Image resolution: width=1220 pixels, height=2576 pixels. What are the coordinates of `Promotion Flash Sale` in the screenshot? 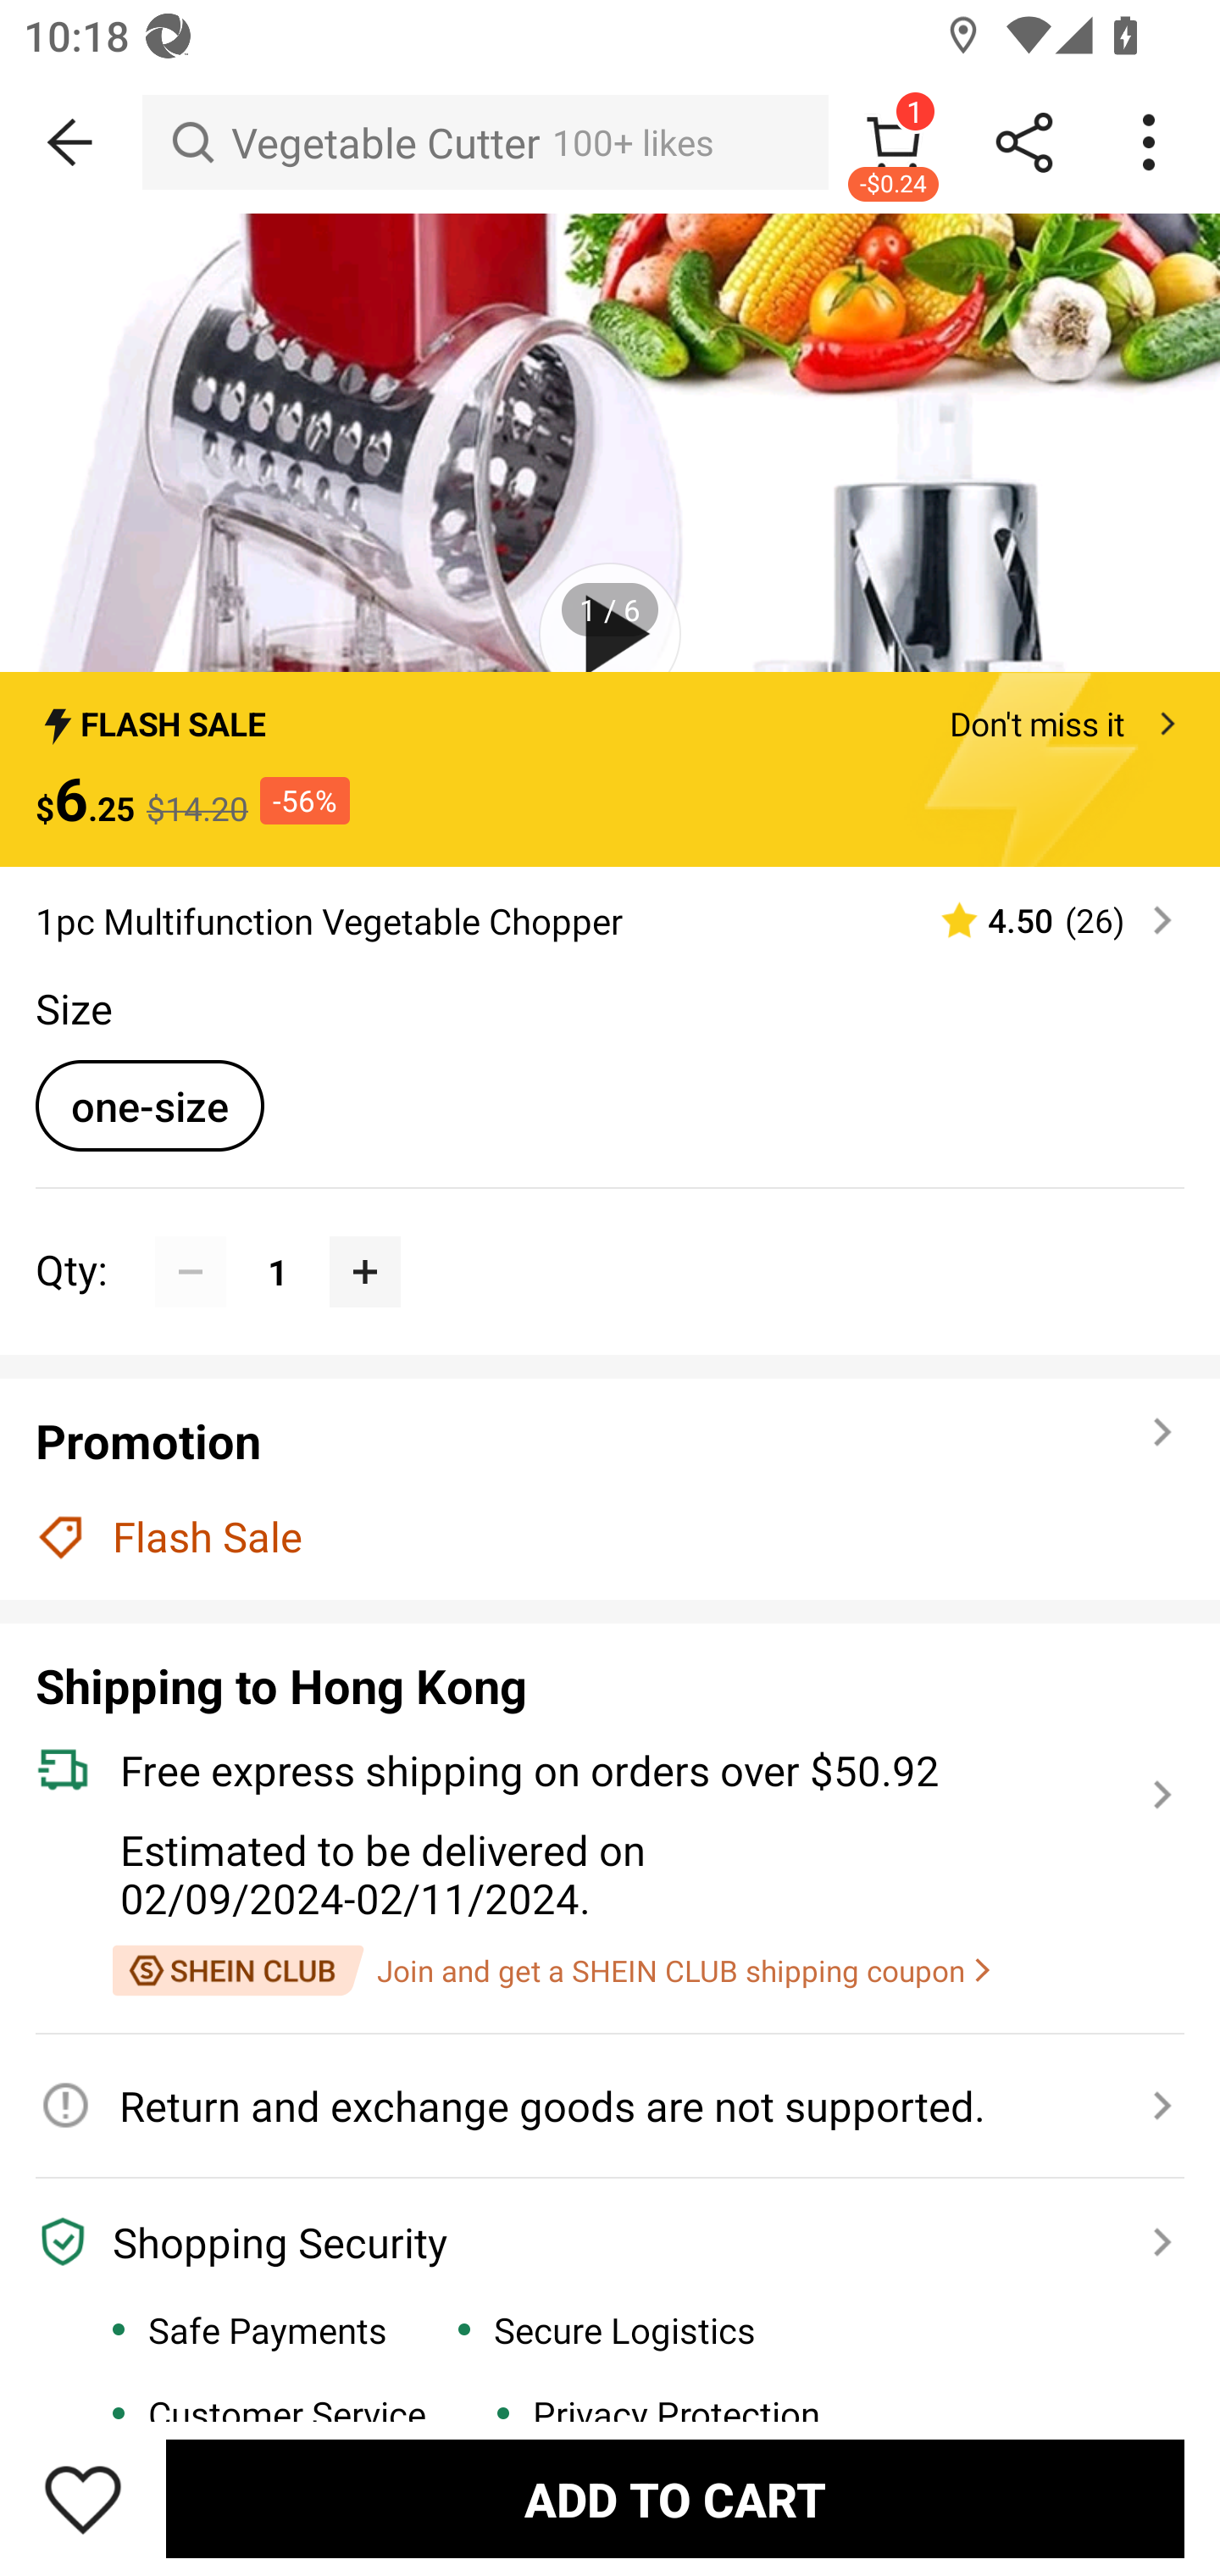 It's located at (610, 1488).